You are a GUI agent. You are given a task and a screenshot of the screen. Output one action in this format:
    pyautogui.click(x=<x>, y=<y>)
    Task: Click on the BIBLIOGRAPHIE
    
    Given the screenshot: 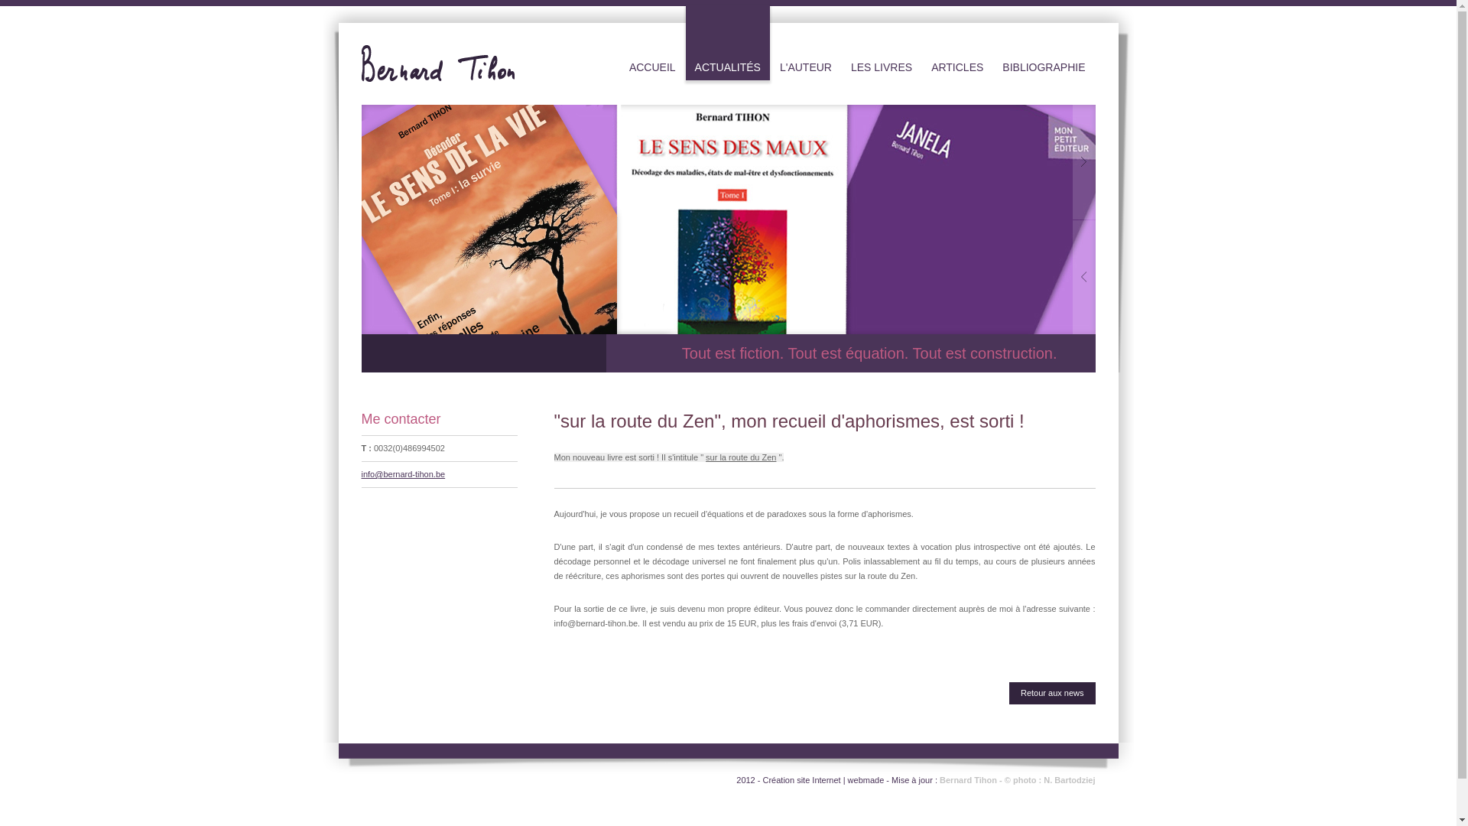 What is the action you would take?
    pyautogui.click(x=1044, y=43)
    